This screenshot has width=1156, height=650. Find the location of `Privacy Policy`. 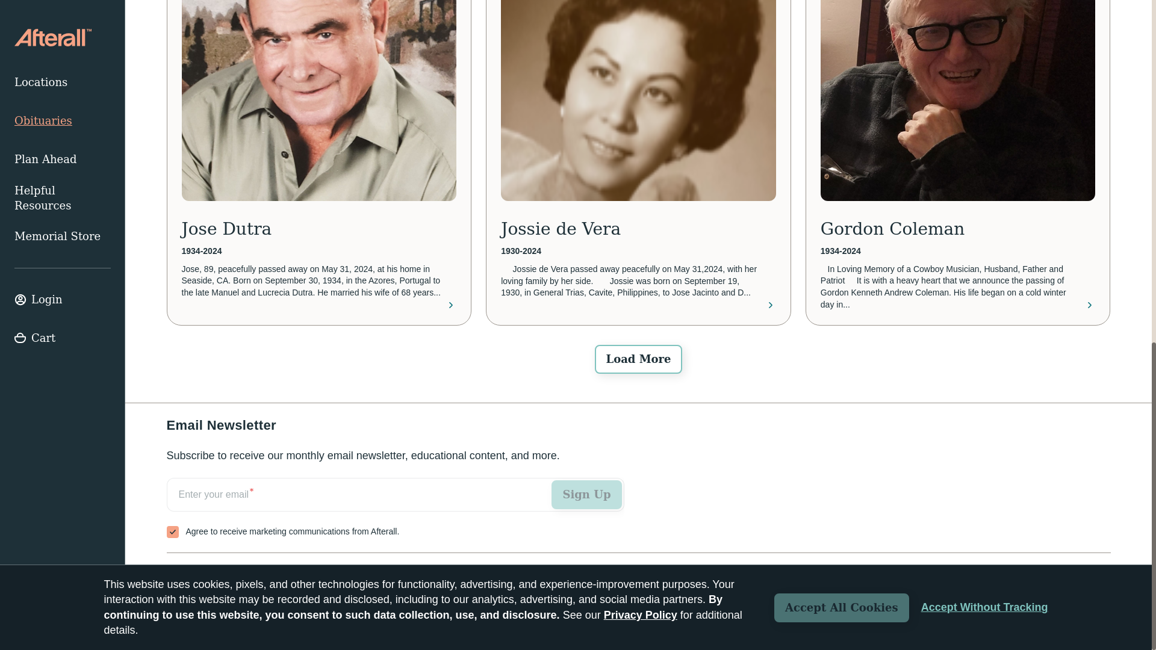

Privacy Policy is located at coordinates (1082, 617).